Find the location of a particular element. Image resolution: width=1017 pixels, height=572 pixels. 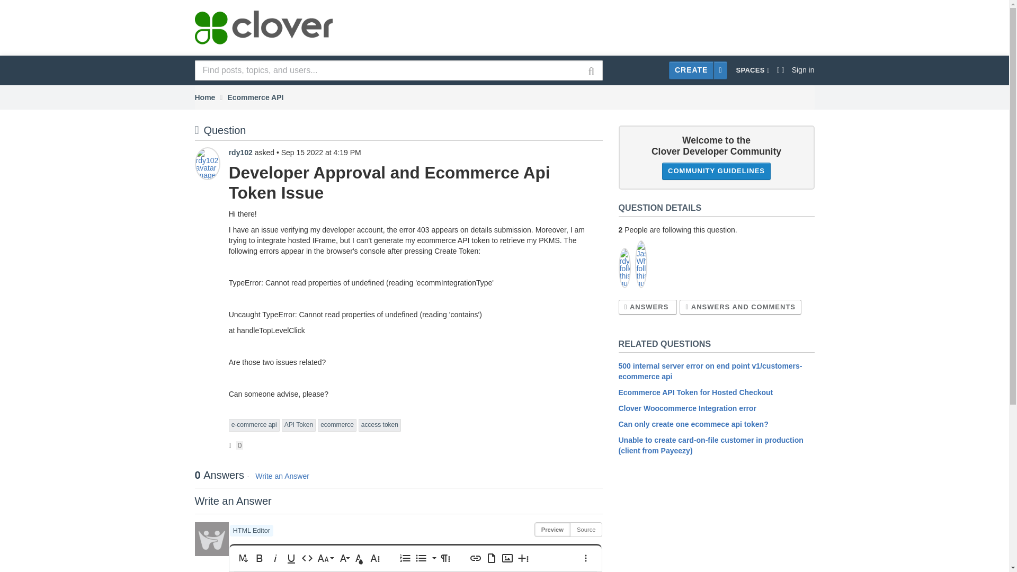

CREATE is located at coordinates (691, 70).